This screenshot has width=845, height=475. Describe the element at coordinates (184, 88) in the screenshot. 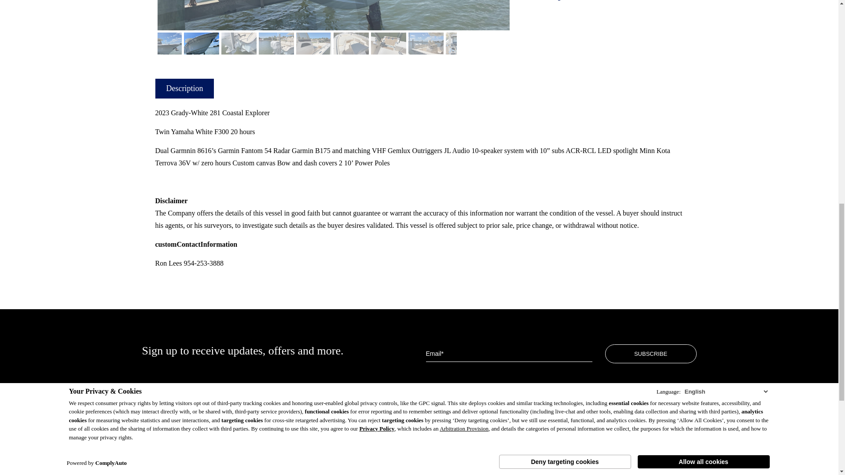

I see `Description` at that location.